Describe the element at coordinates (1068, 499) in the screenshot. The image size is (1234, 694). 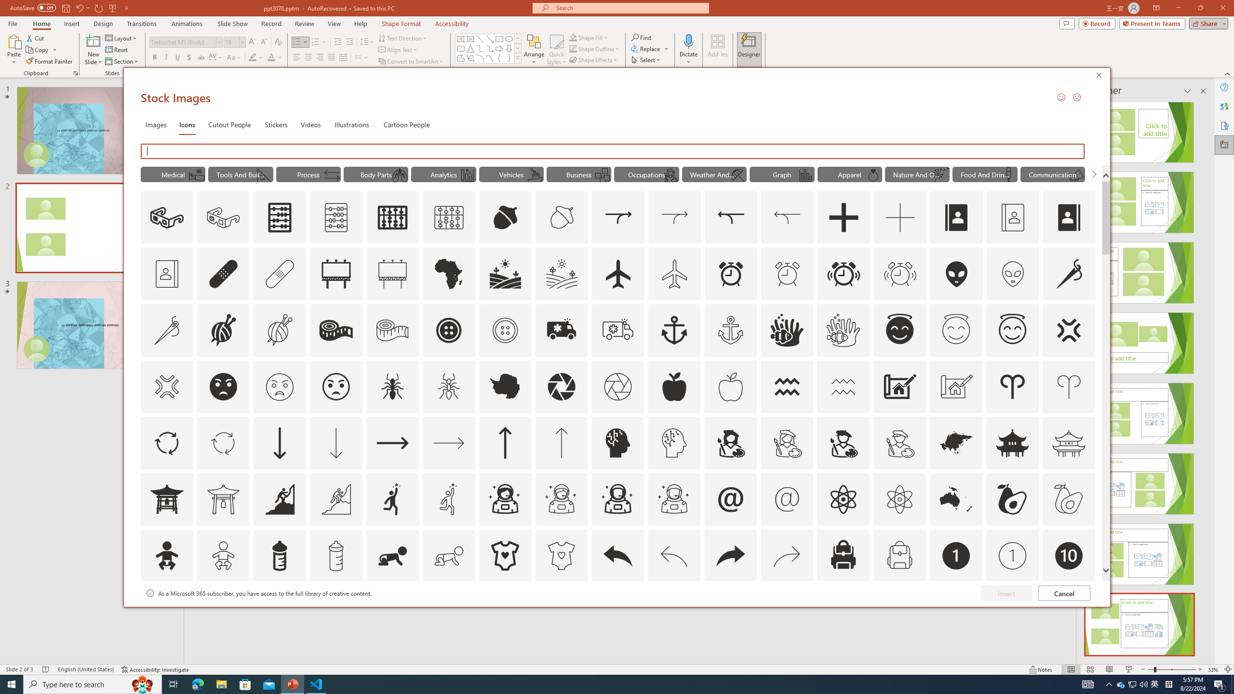
I see `AutomationID: Icons_Avocado_M` at that location.